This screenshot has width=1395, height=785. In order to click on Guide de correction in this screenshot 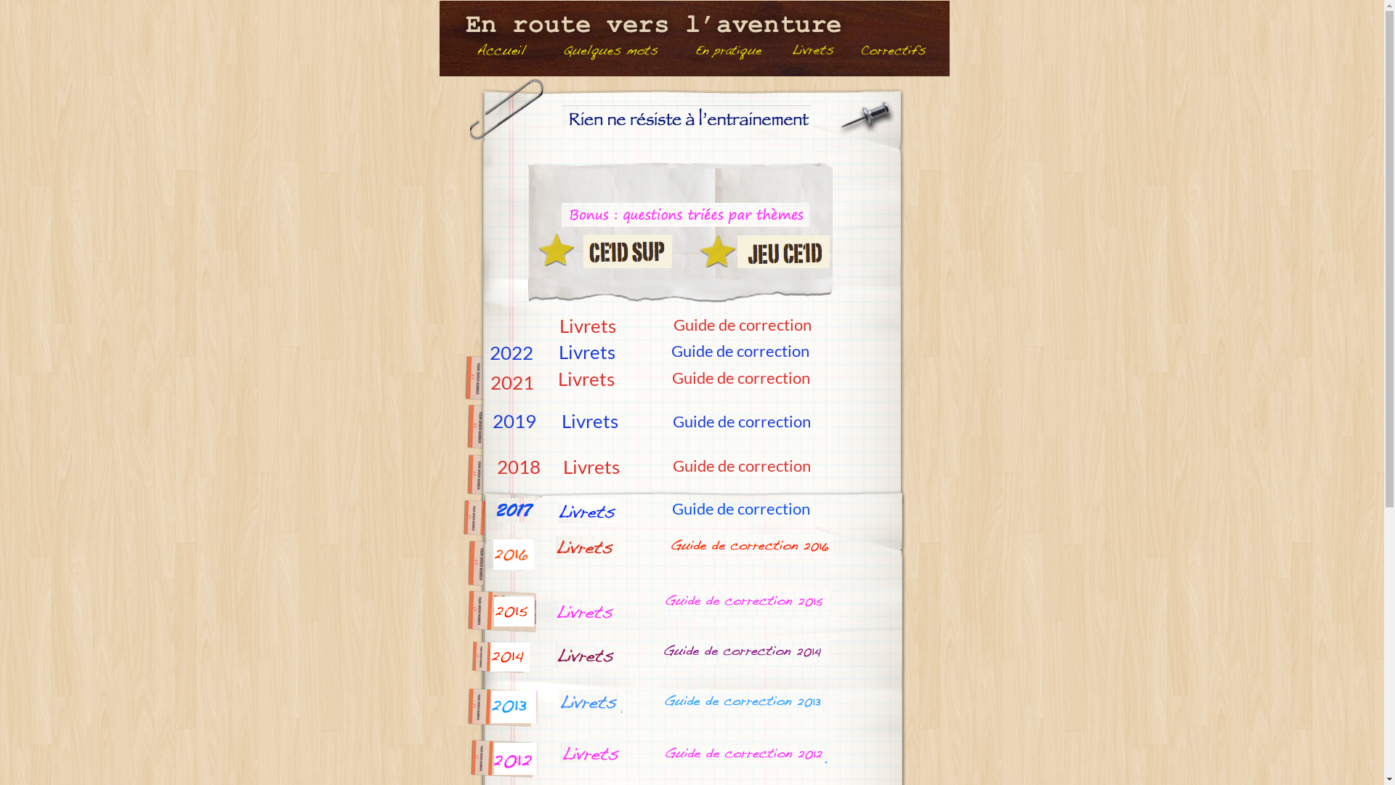, I will do `click(742, 324)`.